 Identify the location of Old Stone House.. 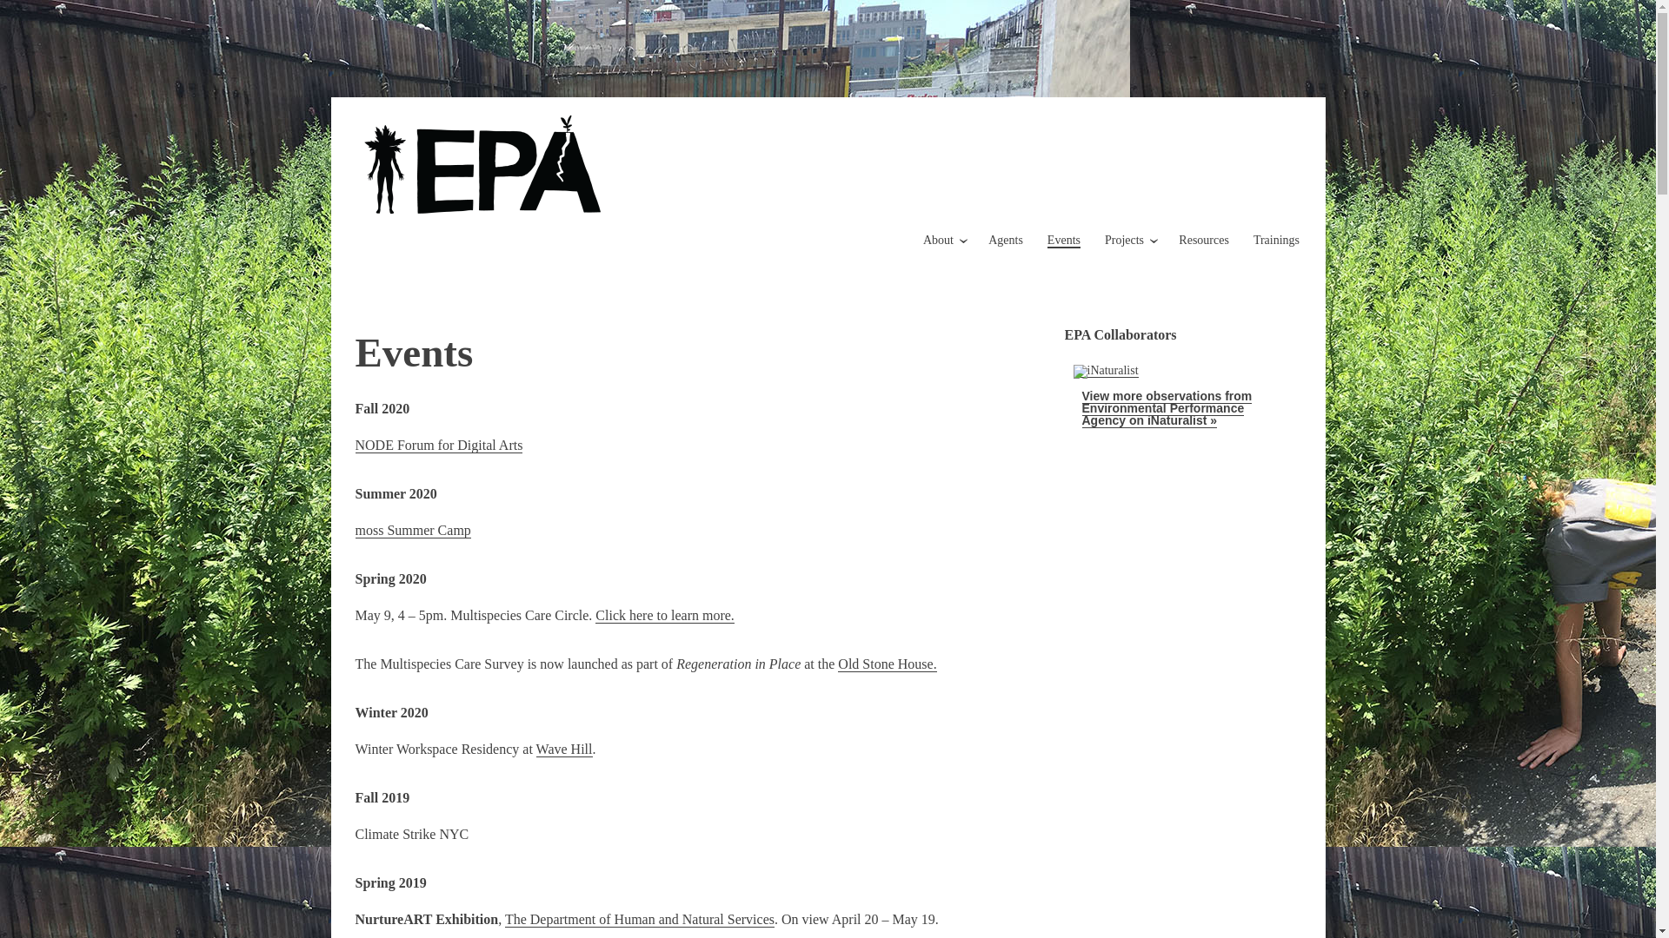
(887, 664).